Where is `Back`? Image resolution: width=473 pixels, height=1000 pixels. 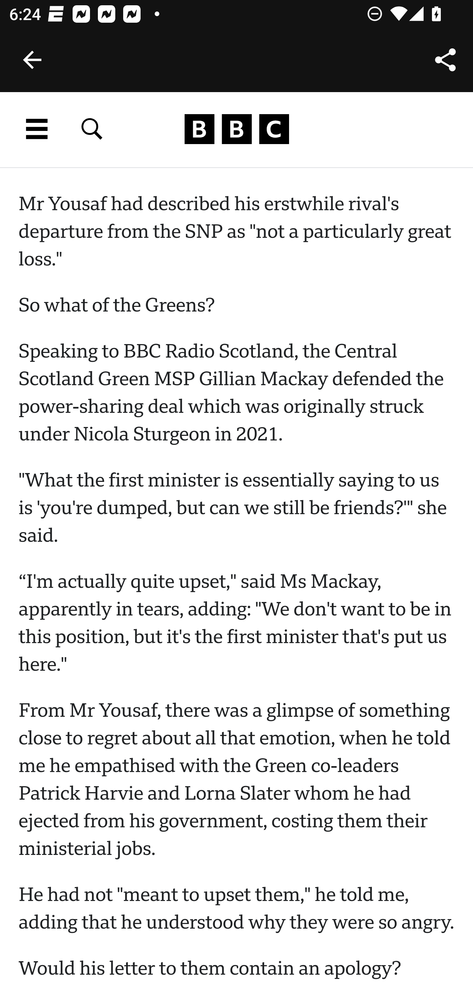
Back is located at coordinates (32, 60).